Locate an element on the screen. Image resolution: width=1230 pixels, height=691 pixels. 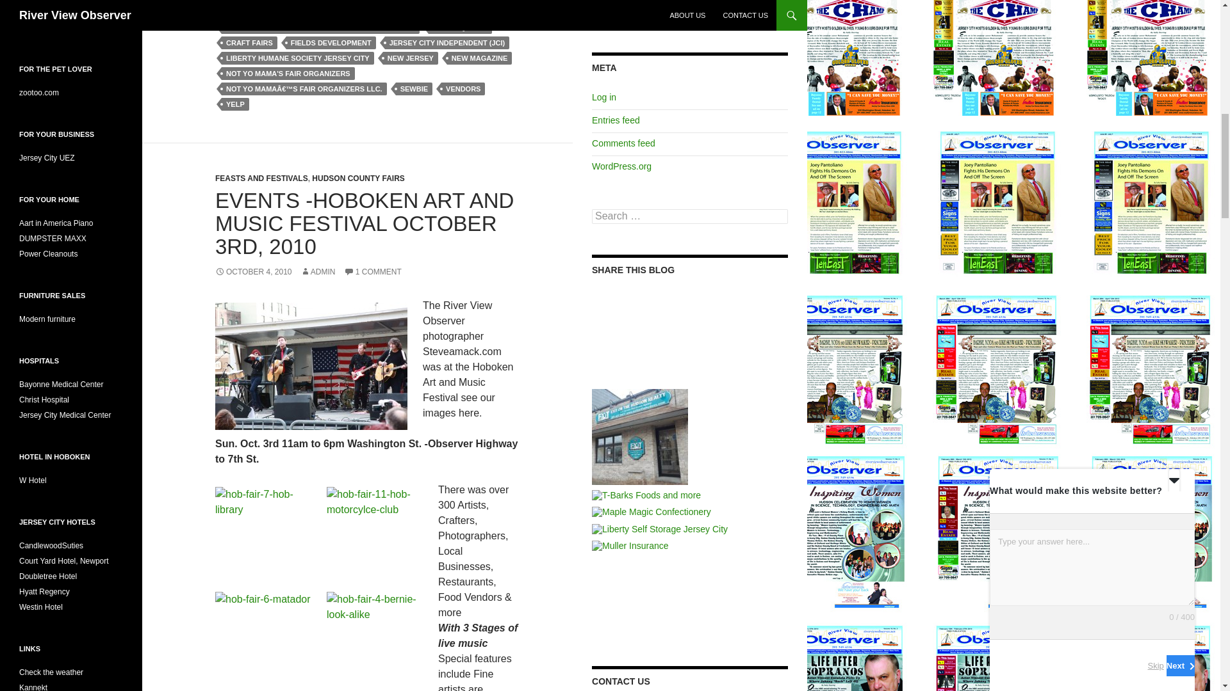
HUDSON COUNTY FAIRS is located at coordinates (358, 179).